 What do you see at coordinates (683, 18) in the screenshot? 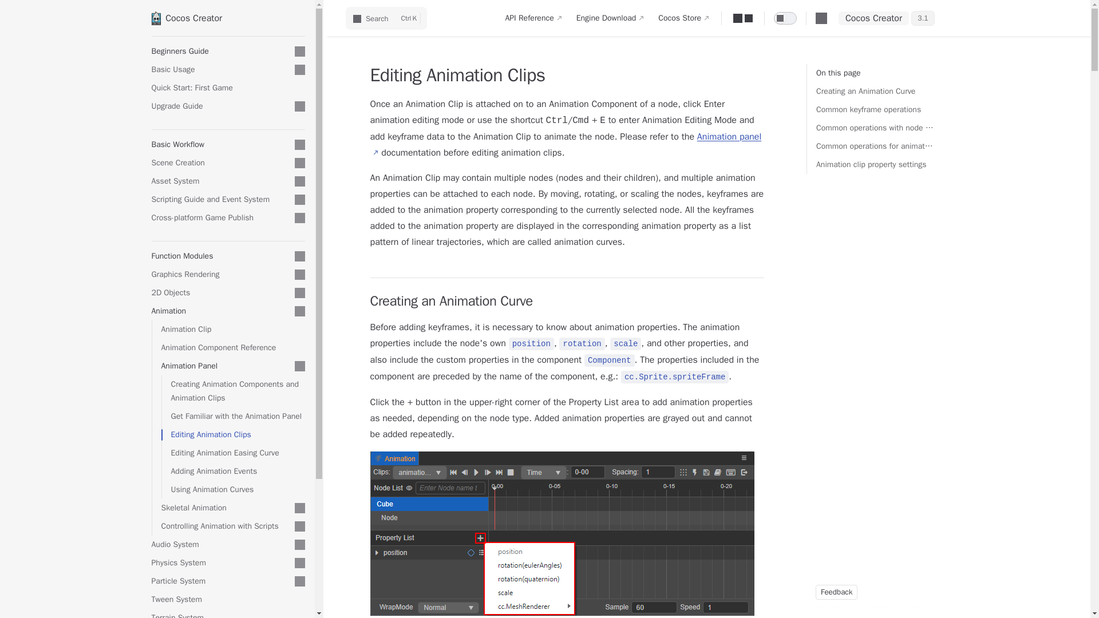
I see `Cocos Store` at bounding box center [683, 18].